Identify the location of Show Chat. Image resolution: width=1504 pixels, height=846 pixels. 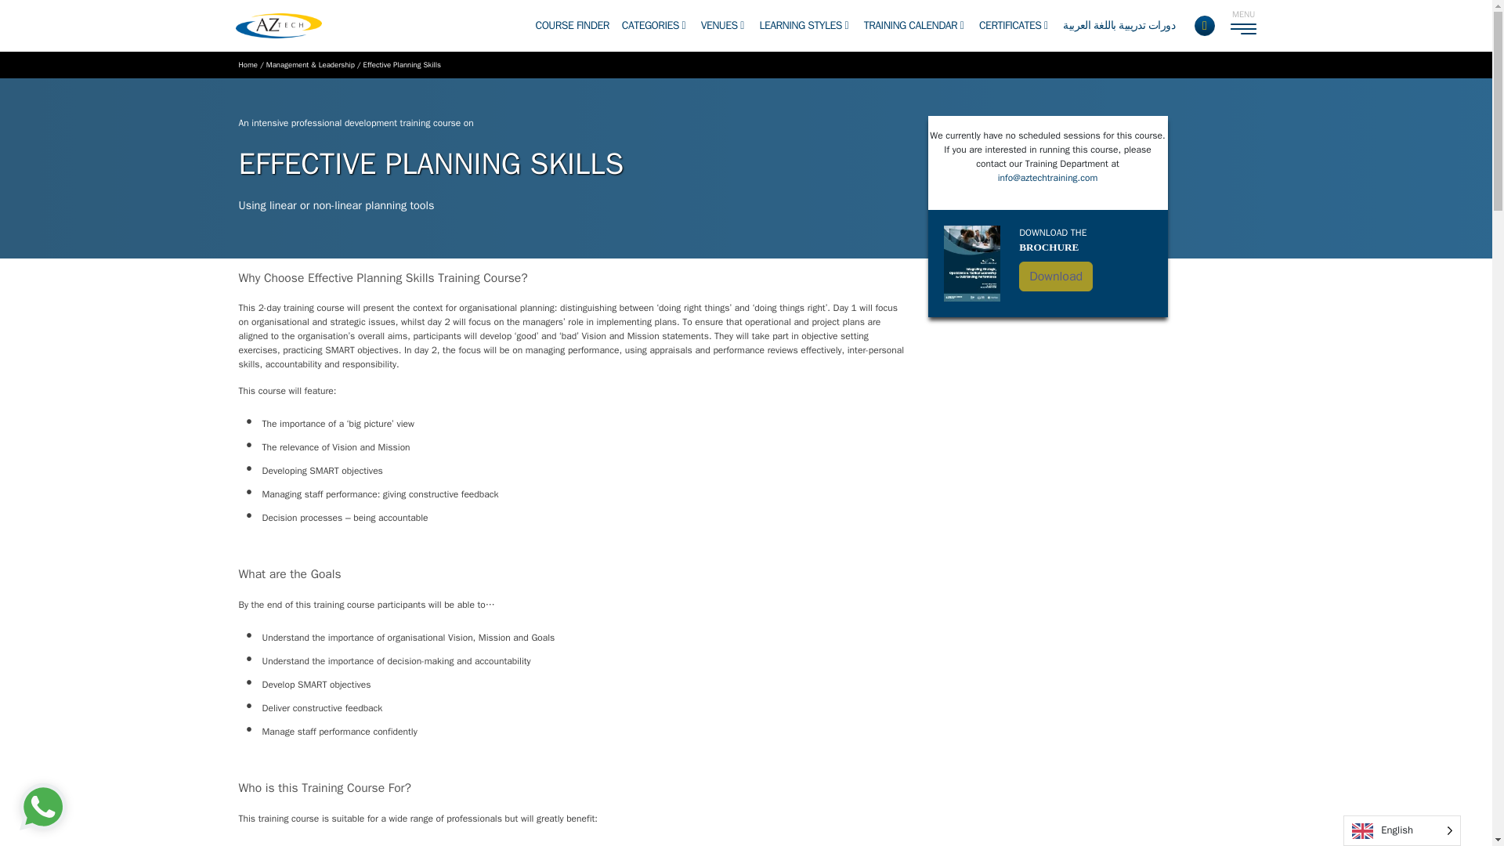
(43, 807).